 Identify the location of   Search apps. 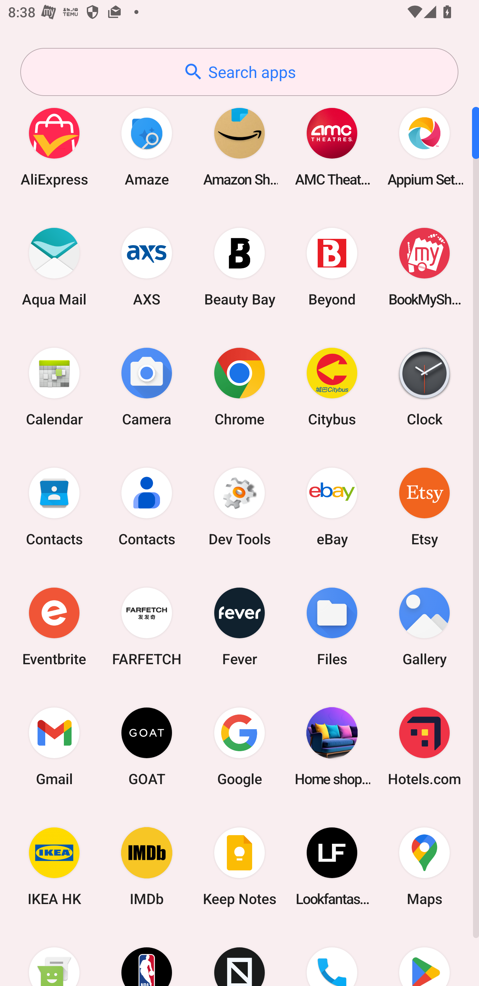
(239, 72).